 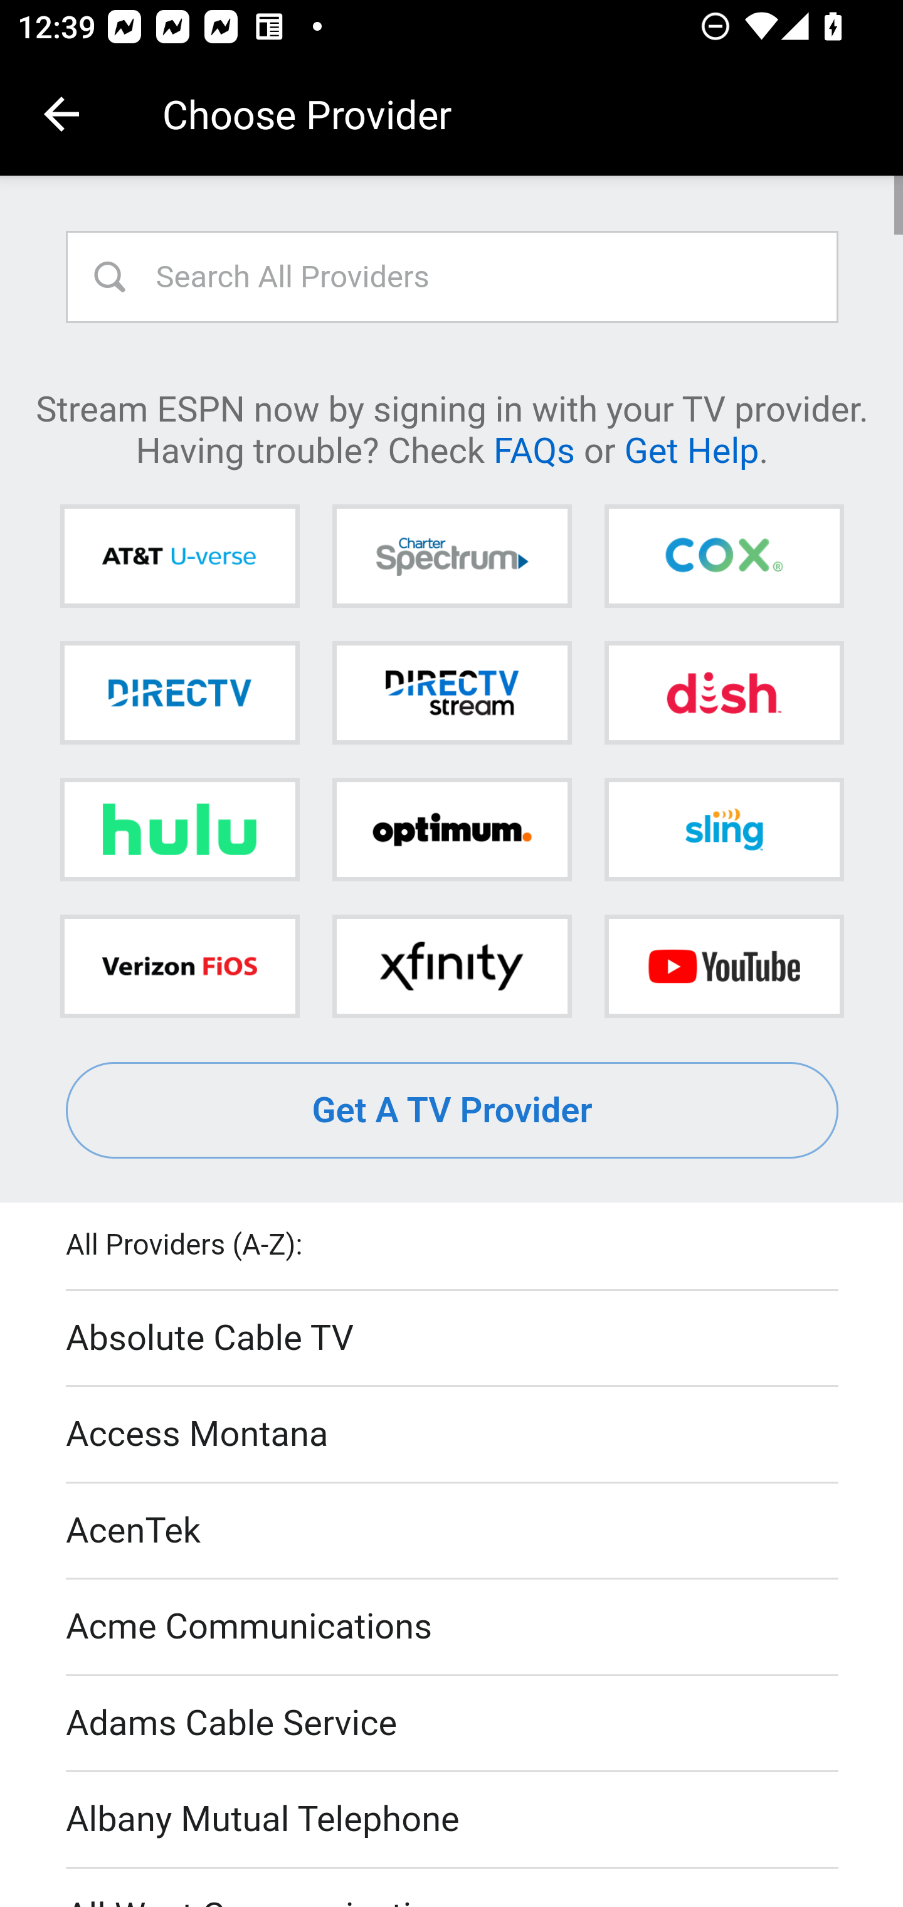 What do you see at coordinates (453, 1110) in the screenshot?
I see `Get A TV Provider` at bounding box center [453, 1110].